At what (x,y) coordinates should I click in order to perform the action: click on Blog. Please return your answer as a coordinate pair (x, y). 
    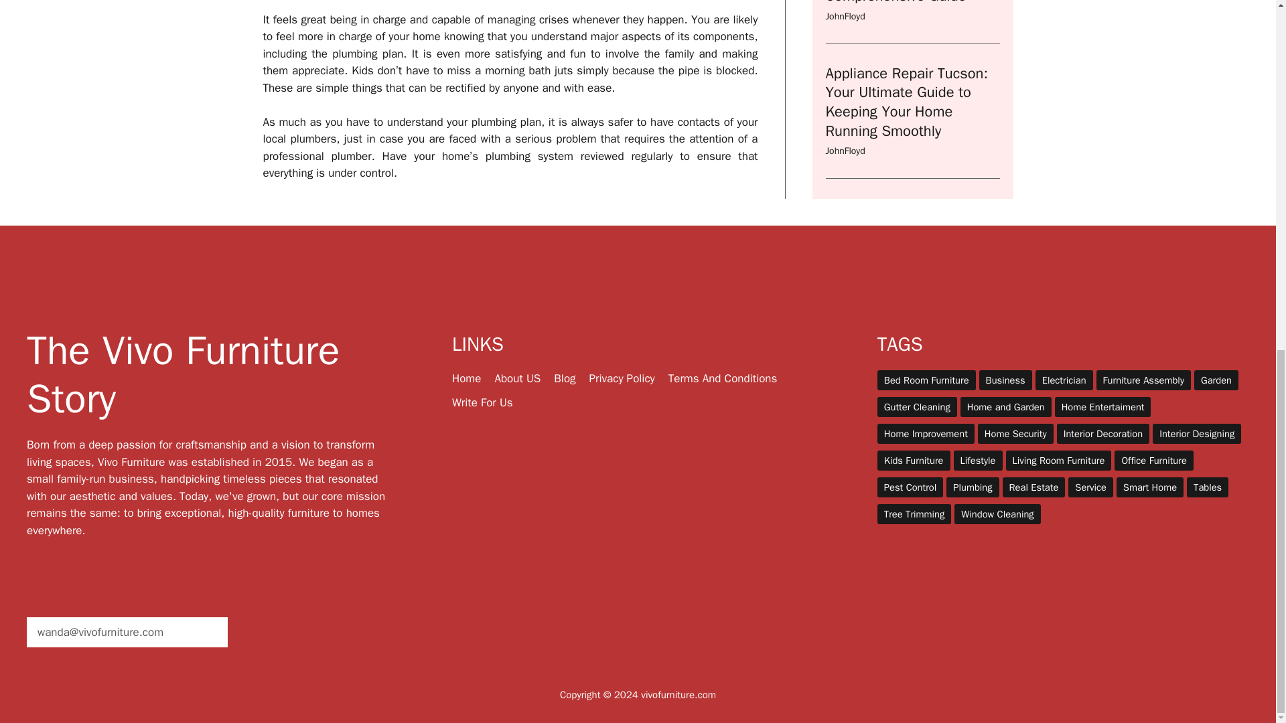
    Looking at the image, I should click on (564, 378).